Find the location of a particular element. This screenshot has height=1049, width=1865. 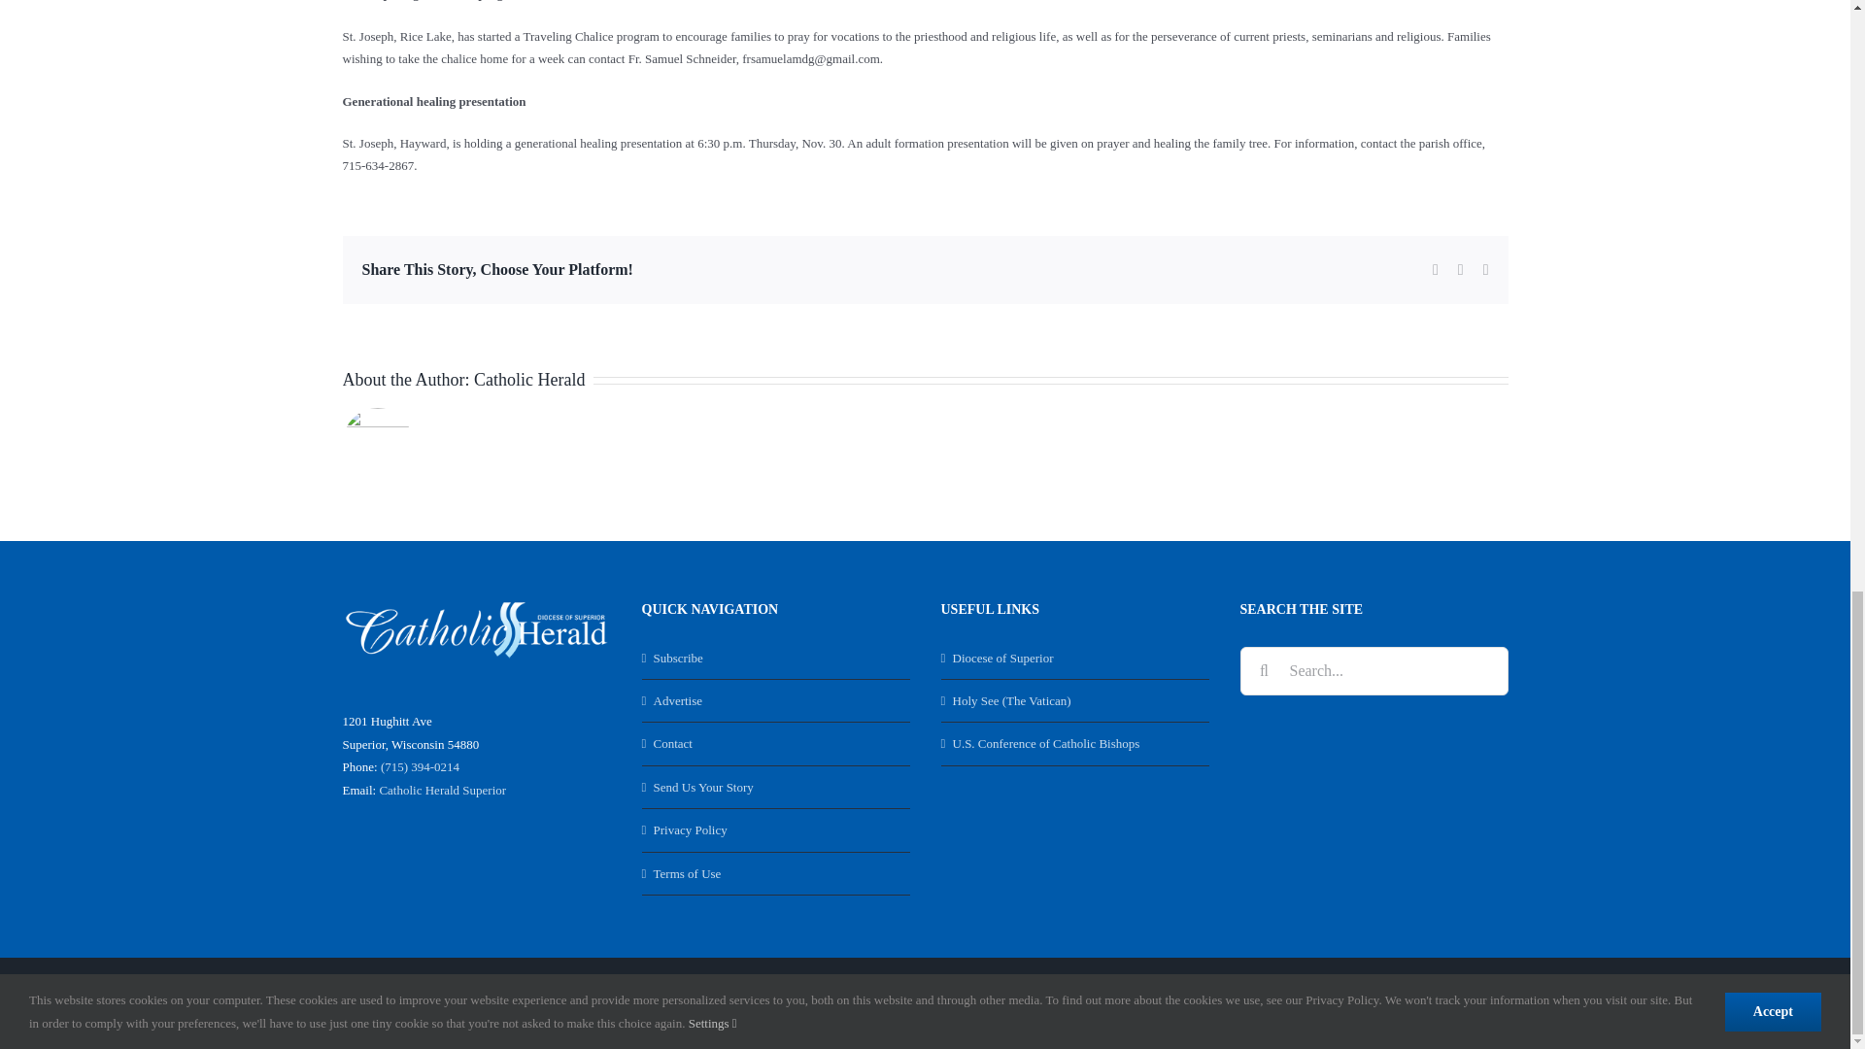

Posts by Catholic Herald is located at coordinates (528, 379).